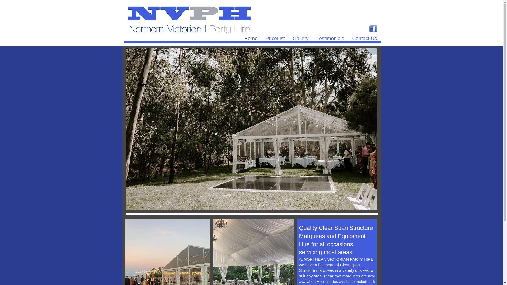  What do you see at coordinates (64, 119) in the screenshot?
I see `TWIPLA (Visitor Analytics)` at bounding box center [64, 119].